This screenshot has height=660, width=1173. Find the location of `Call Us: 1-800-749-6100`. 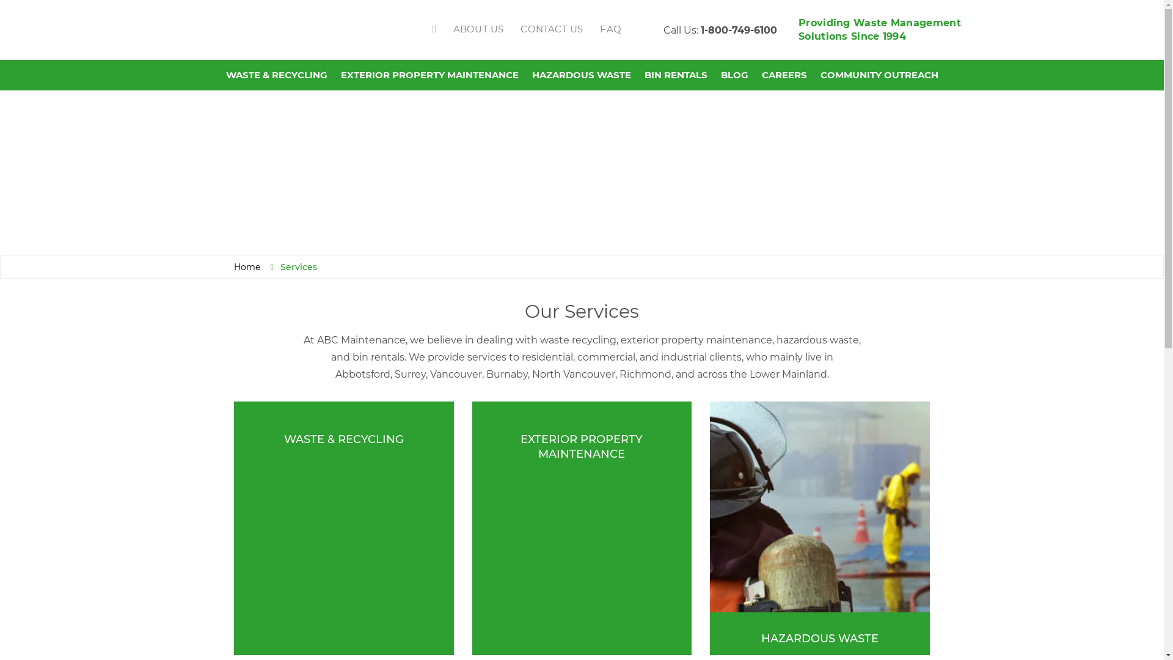

Call Us: 1-800-749-6100 is located at coordinates (720, 31).